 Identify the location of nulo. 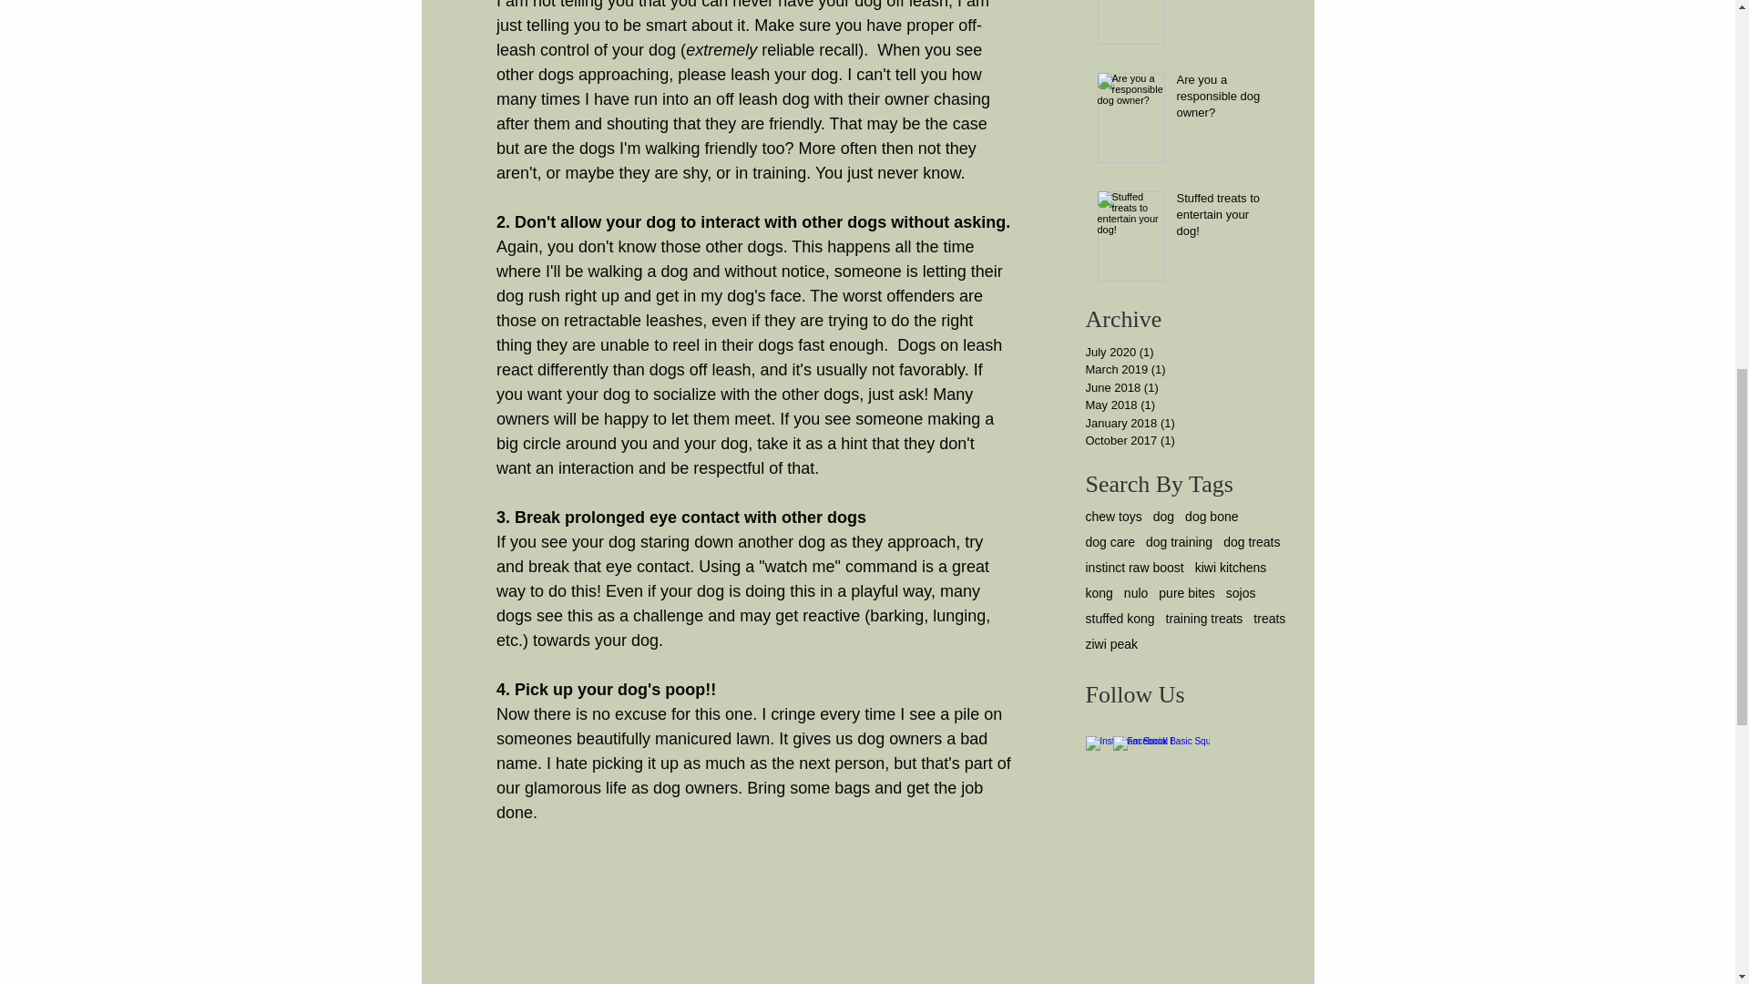
(1135, 592).